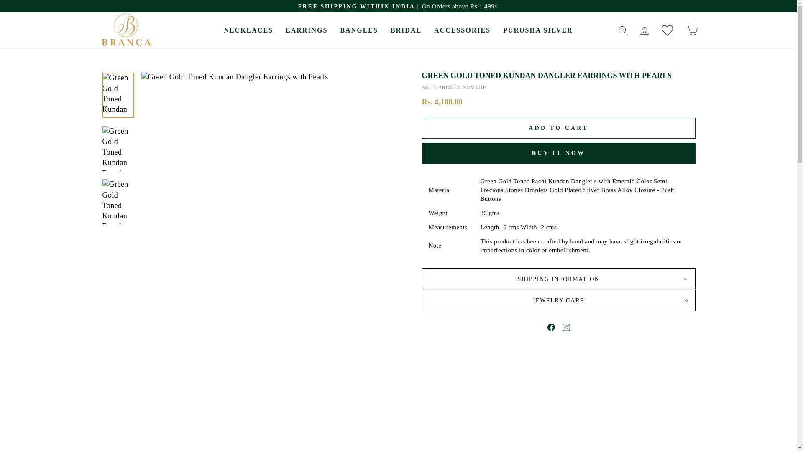  Describe the element at coordinates (692, 30) in the screenshot. I see `CART` at that location.